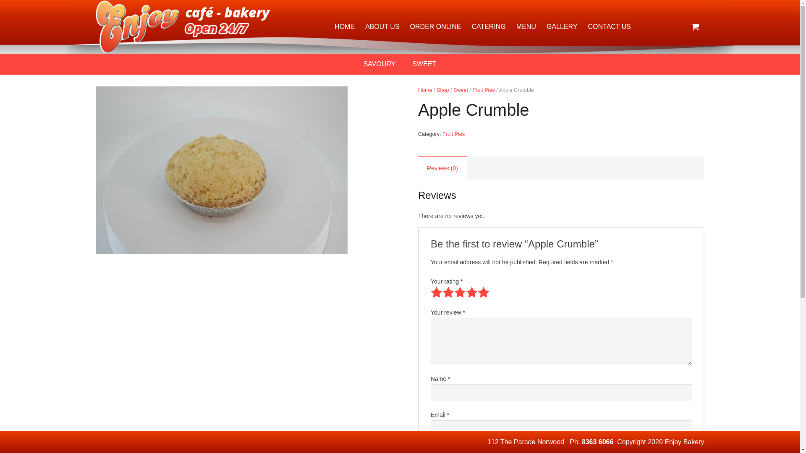  Describe the element at coordinates (442, 169) in the screenshot. I see `Reviews (0)` at that location.